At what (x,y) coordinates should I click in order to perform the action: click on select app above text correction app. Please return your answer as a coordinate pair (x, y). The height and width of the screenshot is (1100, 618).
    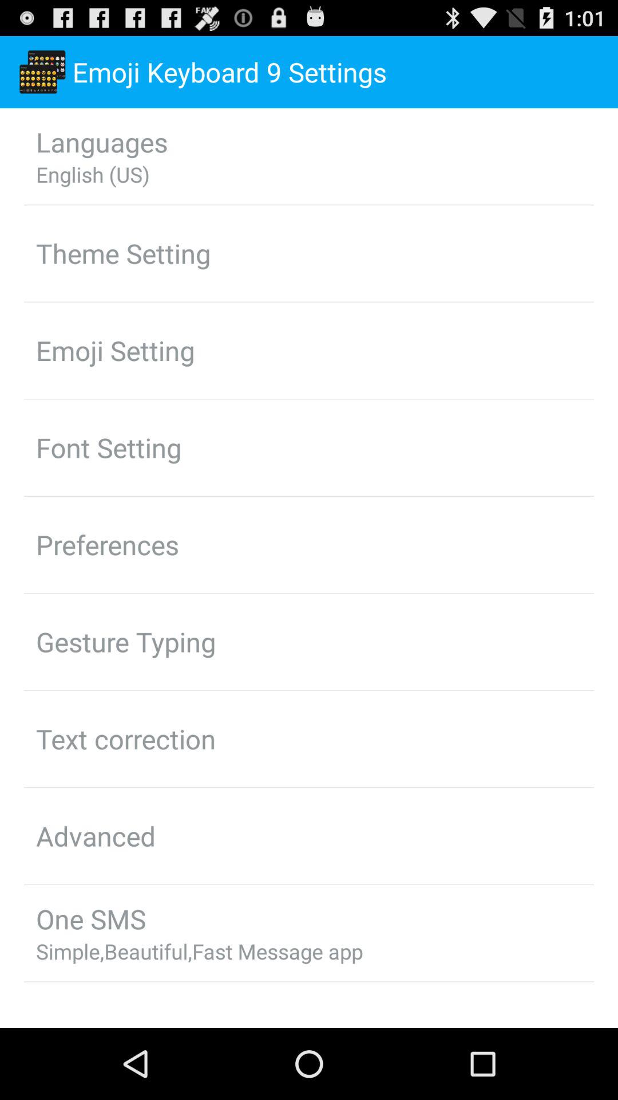
    Looking at the image, I should click on (126, 642).